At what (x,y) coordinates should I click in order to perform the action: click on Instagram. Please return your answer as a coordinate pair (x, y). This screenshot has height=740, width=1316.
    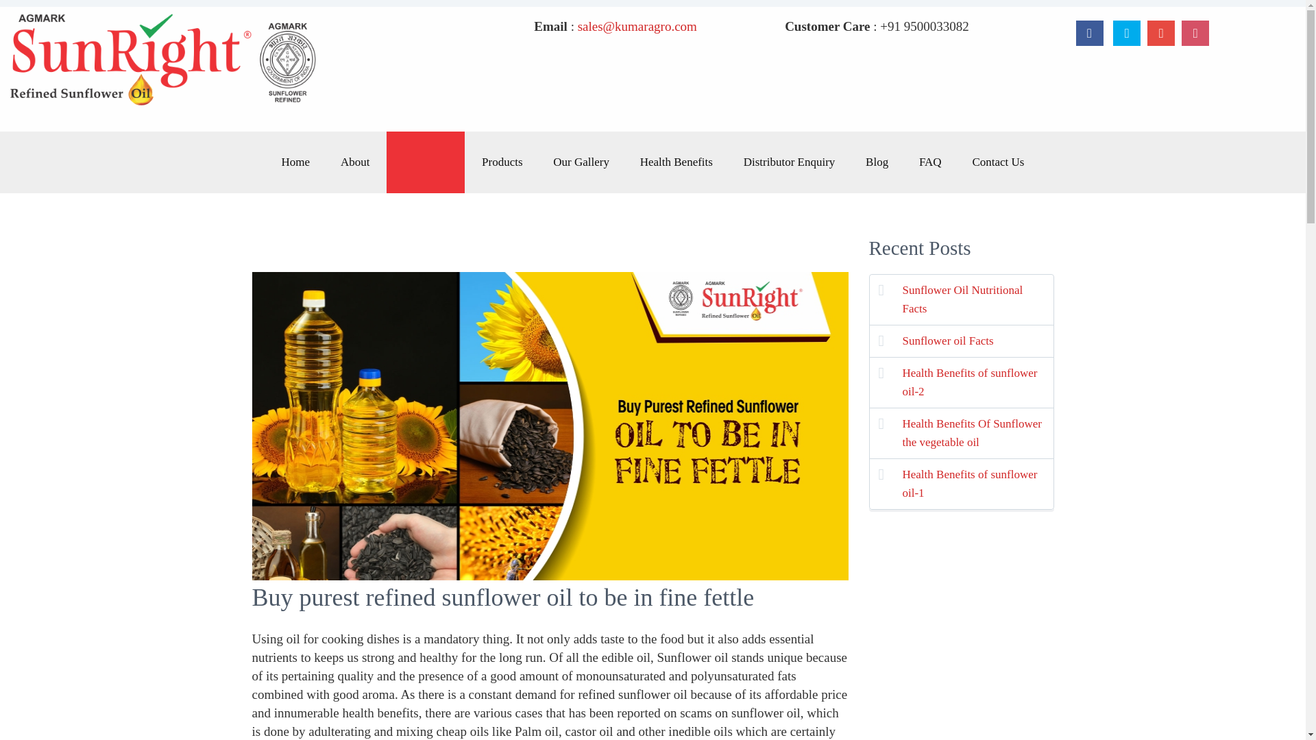
    Looking at the image, I should click on (1195, 33).